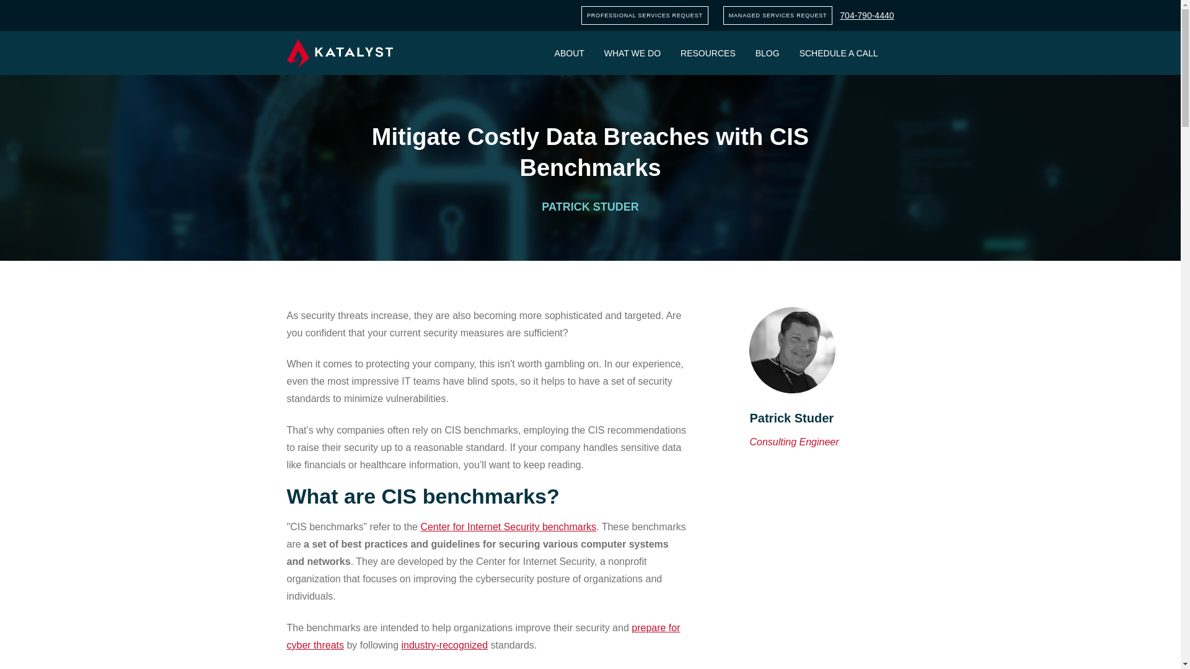 Image resolution: width=1190 pixels, height=669 pixels. What do you see at coordinates (778, 15) in the screenshot?
I see `MANAGED SERVICES REQUEST` at bounding box center [778, 15].